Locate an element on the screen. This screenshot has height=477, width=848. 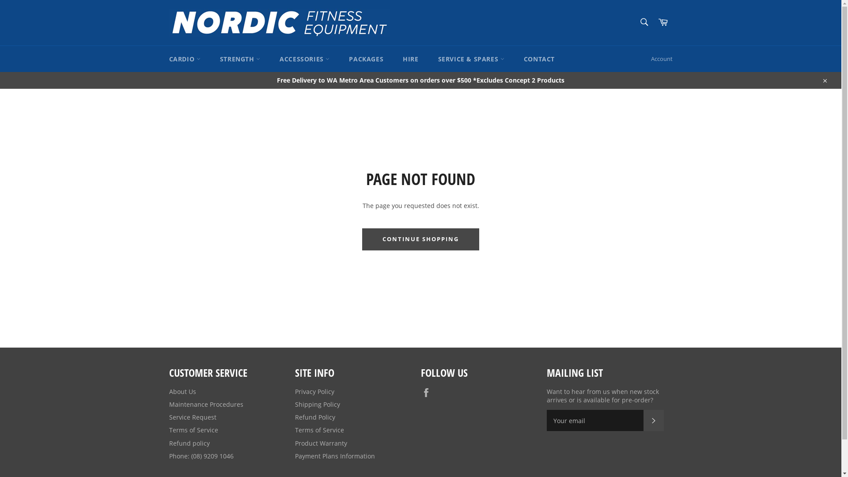
CONTACT is located at coordinates (539, 59).